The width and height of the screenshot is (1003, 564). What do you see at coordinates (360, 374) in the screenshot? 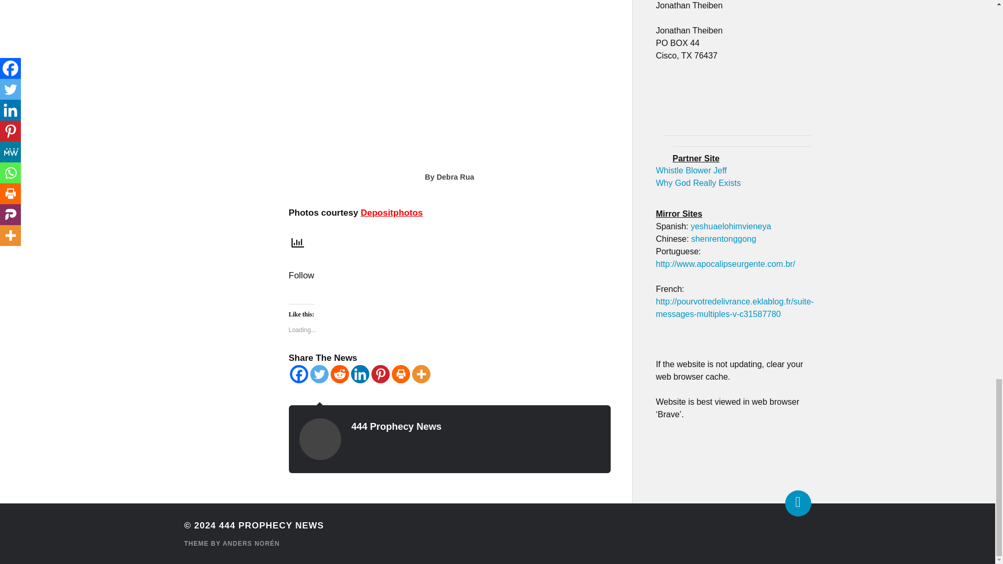
I see `Linkedin` at bounding box center [360, 374].